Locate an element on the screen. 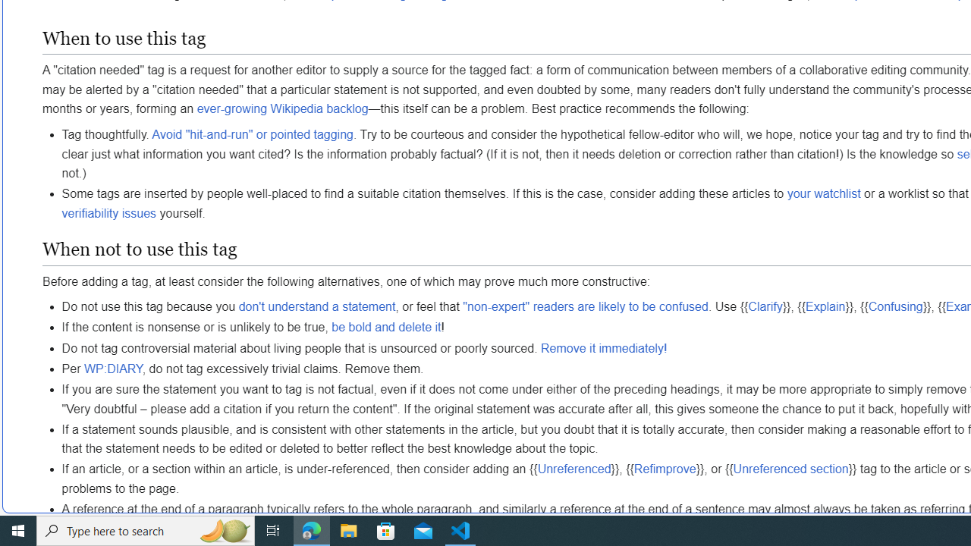 The image size is (971, 546). ever-growing Wikipedia backlog is located at coordinates (282, 109).